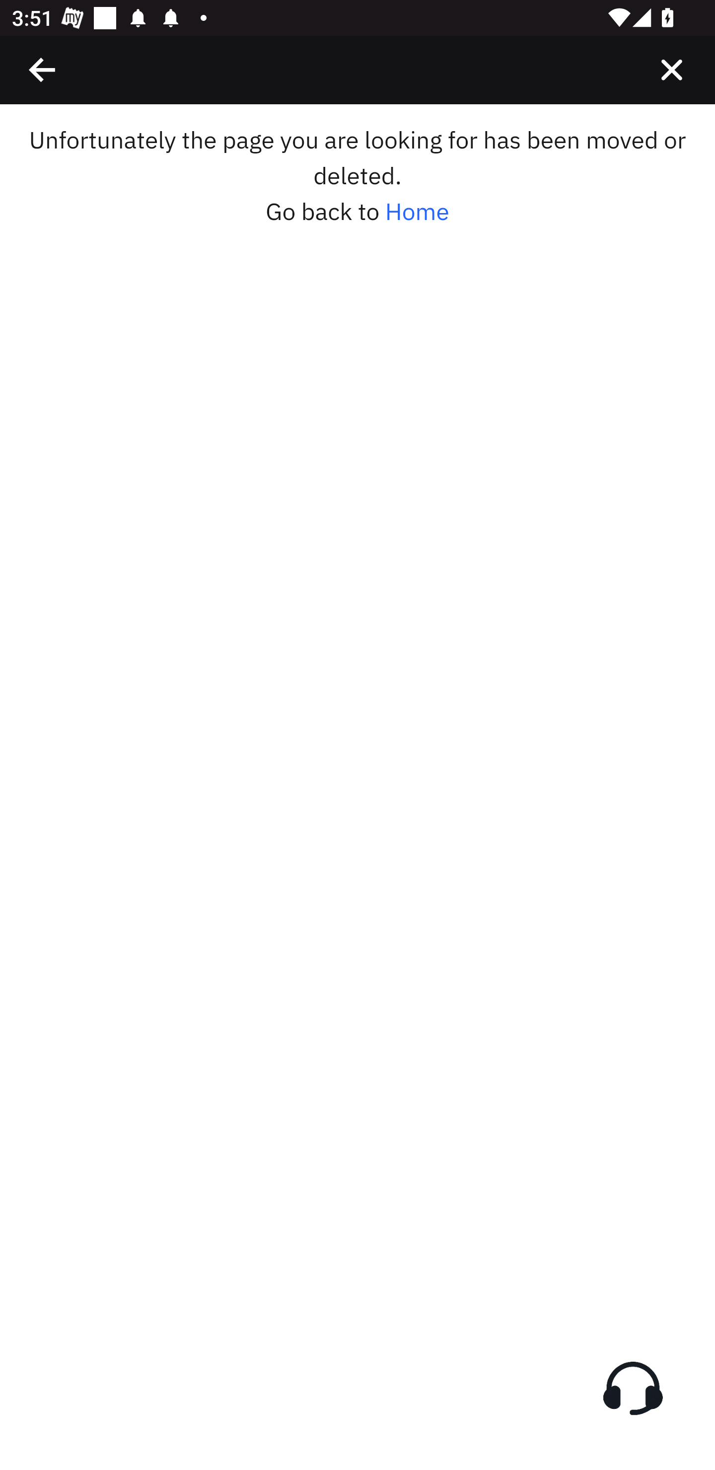  I want to click on , so click(671, 70).